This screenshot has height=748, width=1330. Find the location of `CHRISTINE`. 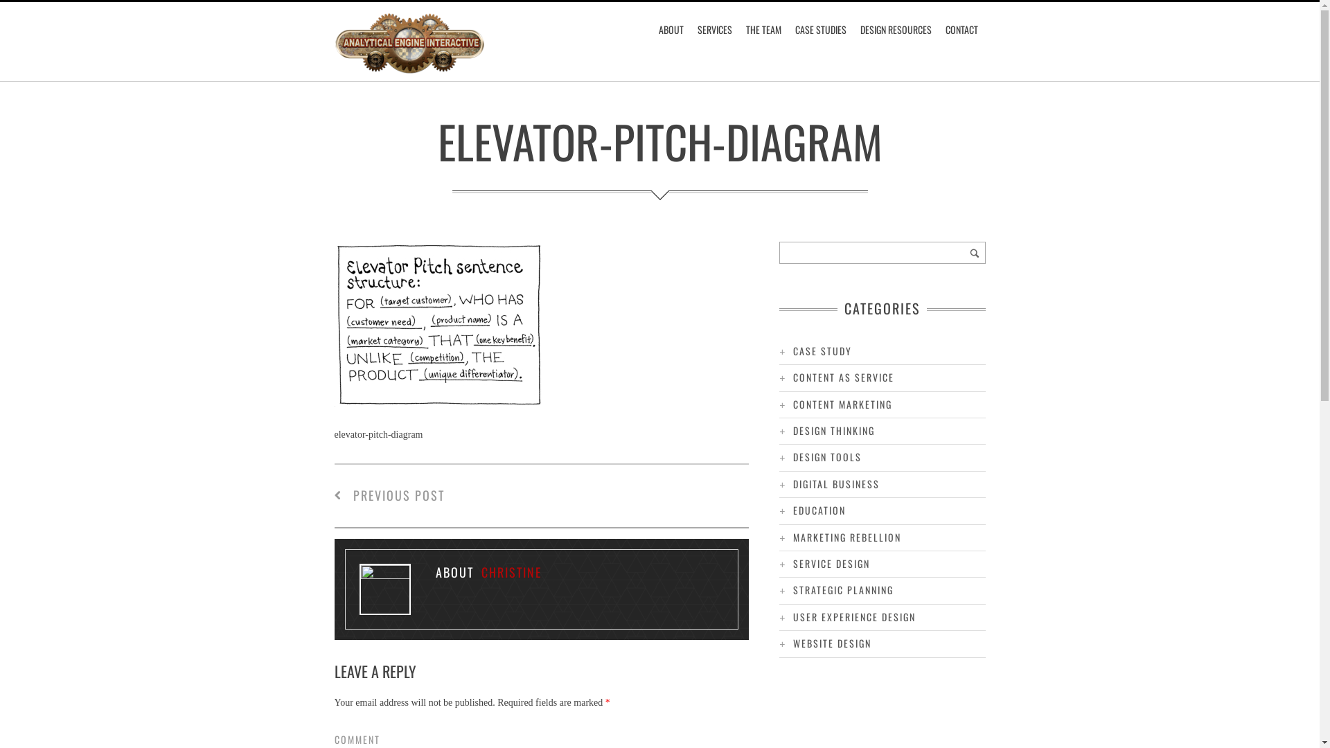

CHRISTINE is located at coordinates (511, 572).